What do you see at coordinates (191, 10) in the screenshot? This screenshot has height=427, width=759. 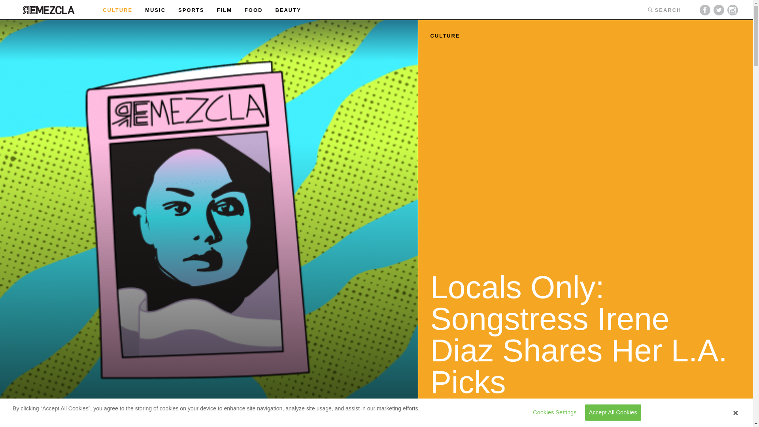 I see `SPORTS` at bounding box center [191, 10].